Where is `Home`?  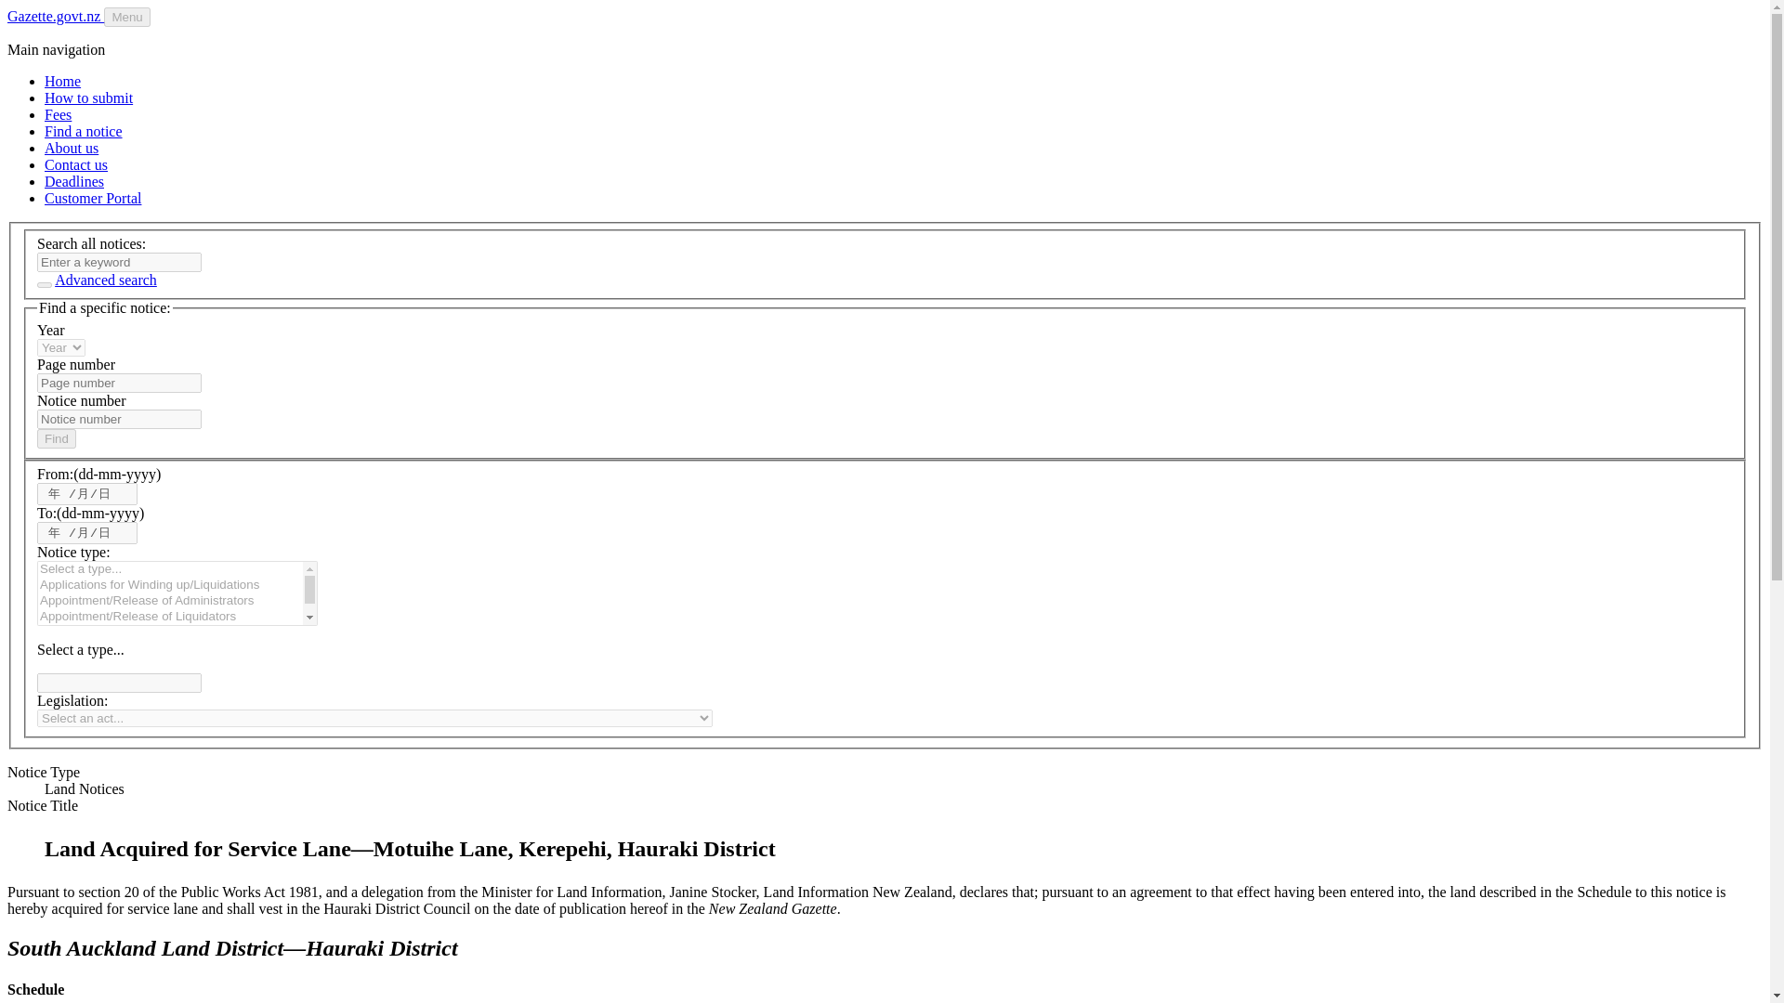 Home is located at coordinates (62, 81).